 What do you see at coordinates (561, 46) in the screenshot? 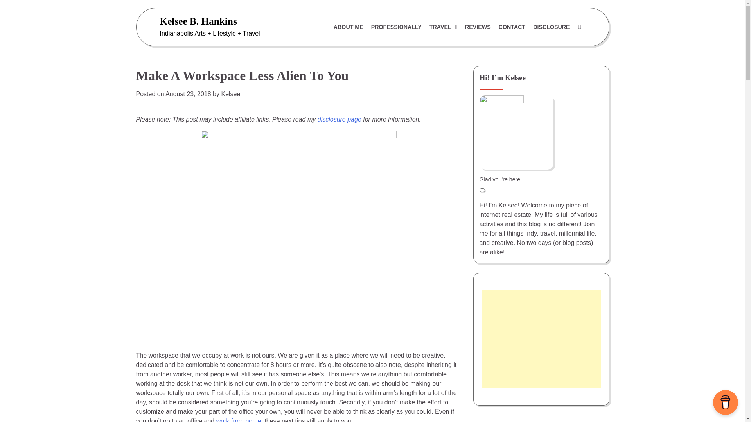
I see `Search` at bounding box center [561, 46].